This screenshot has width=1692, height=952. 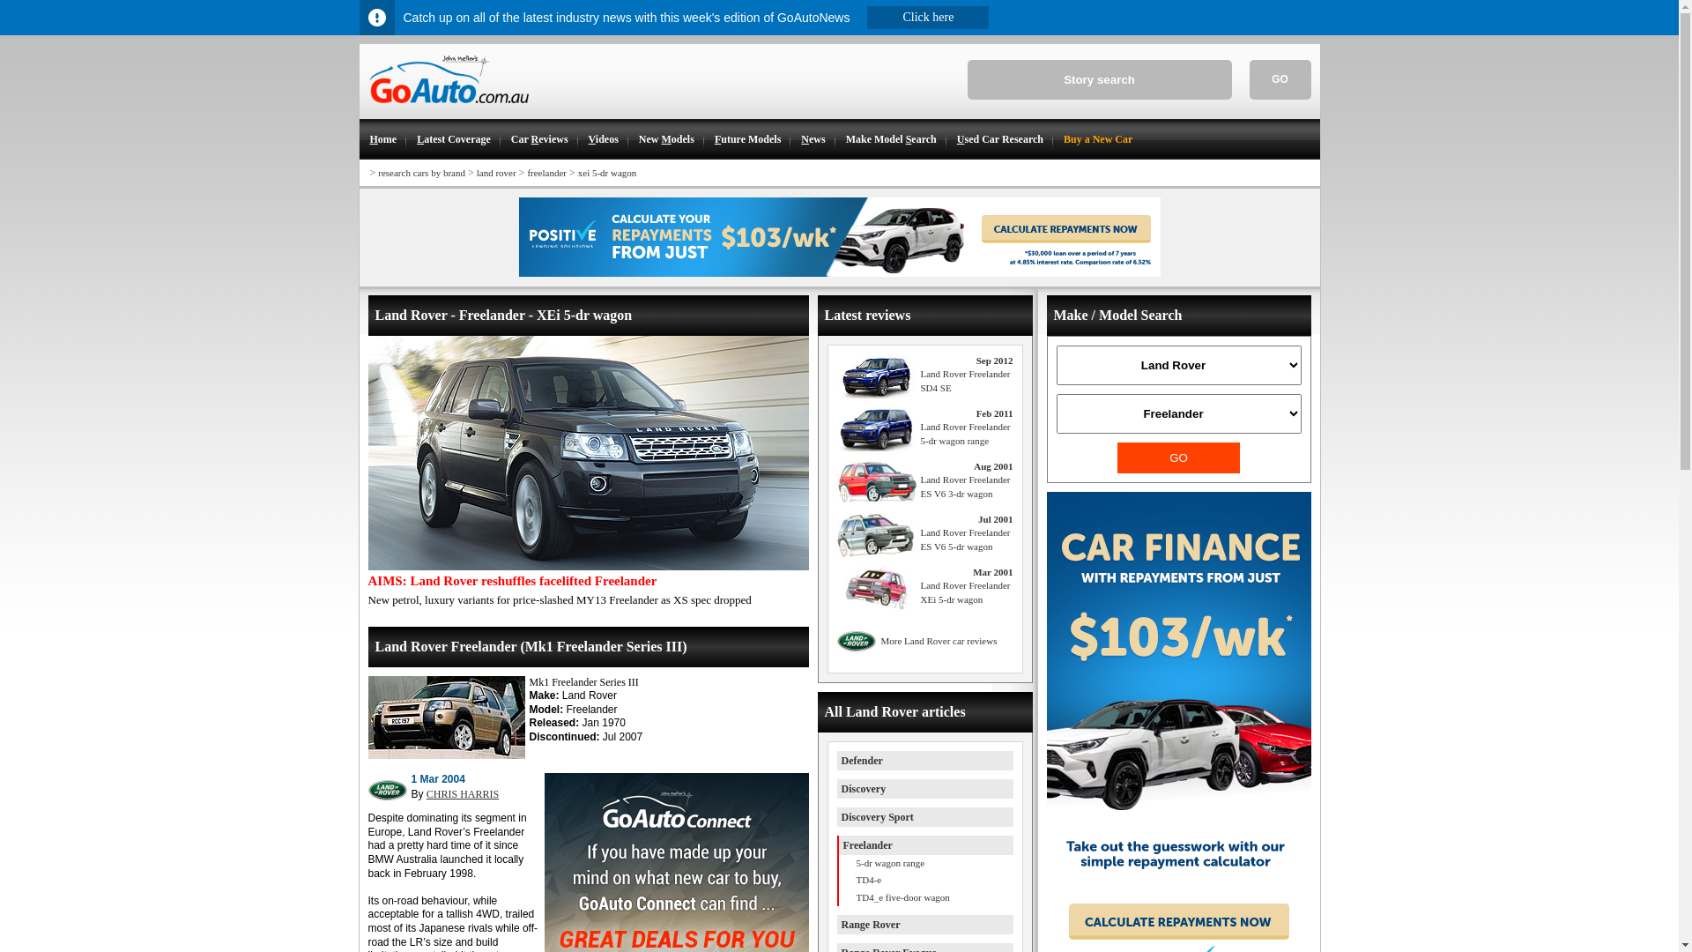 I want to click on Mar 2001

Land Rover Freelander XEi 5-dr wagon, so click(x=965, y=599).